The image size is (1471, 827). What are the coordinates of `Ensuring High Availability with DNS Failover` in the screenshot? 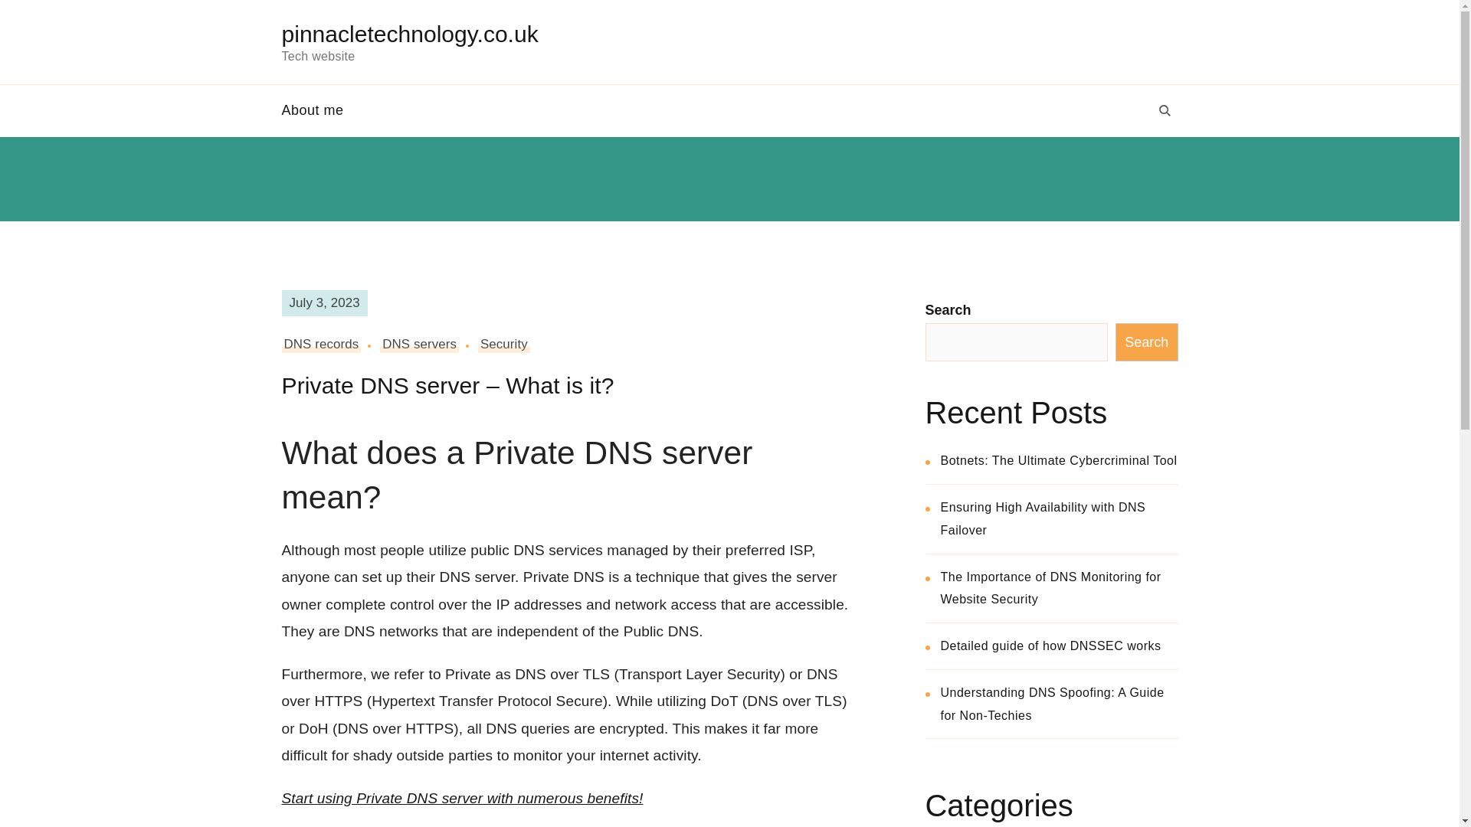 It's located at (1043, 518).